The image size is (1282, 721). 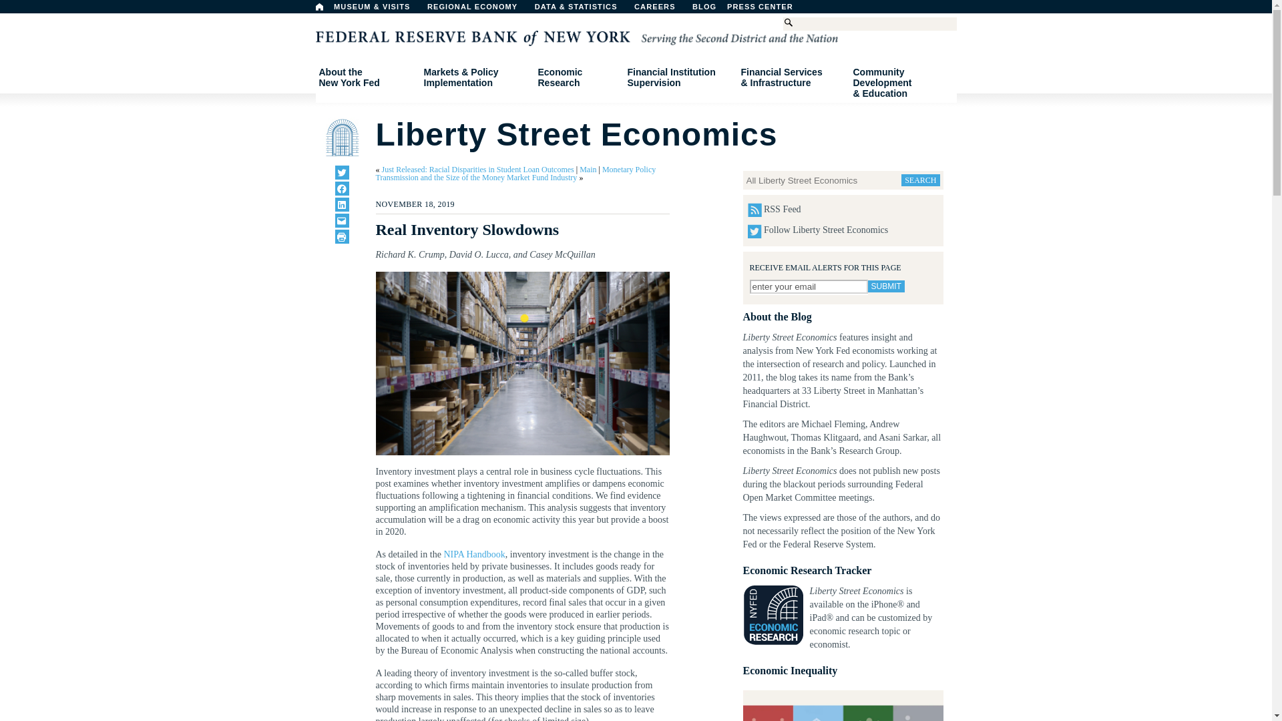 I want to click on Click to email a link to a friend, so click(x=366, y=77).